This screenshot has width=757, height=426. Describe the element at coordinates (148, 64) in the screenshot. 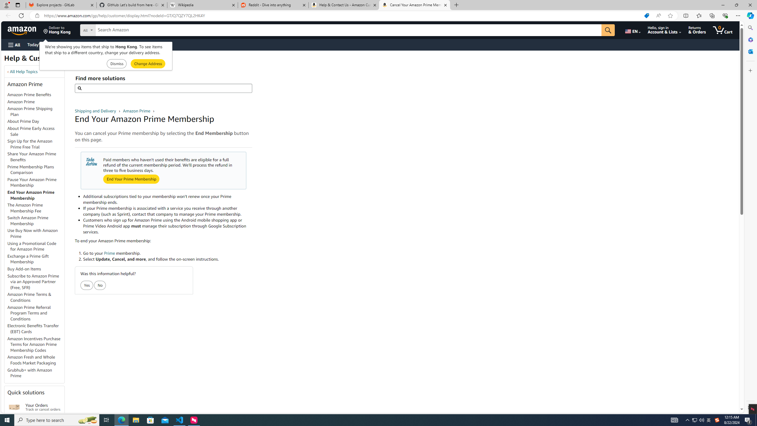

I see `Submit` at that location.